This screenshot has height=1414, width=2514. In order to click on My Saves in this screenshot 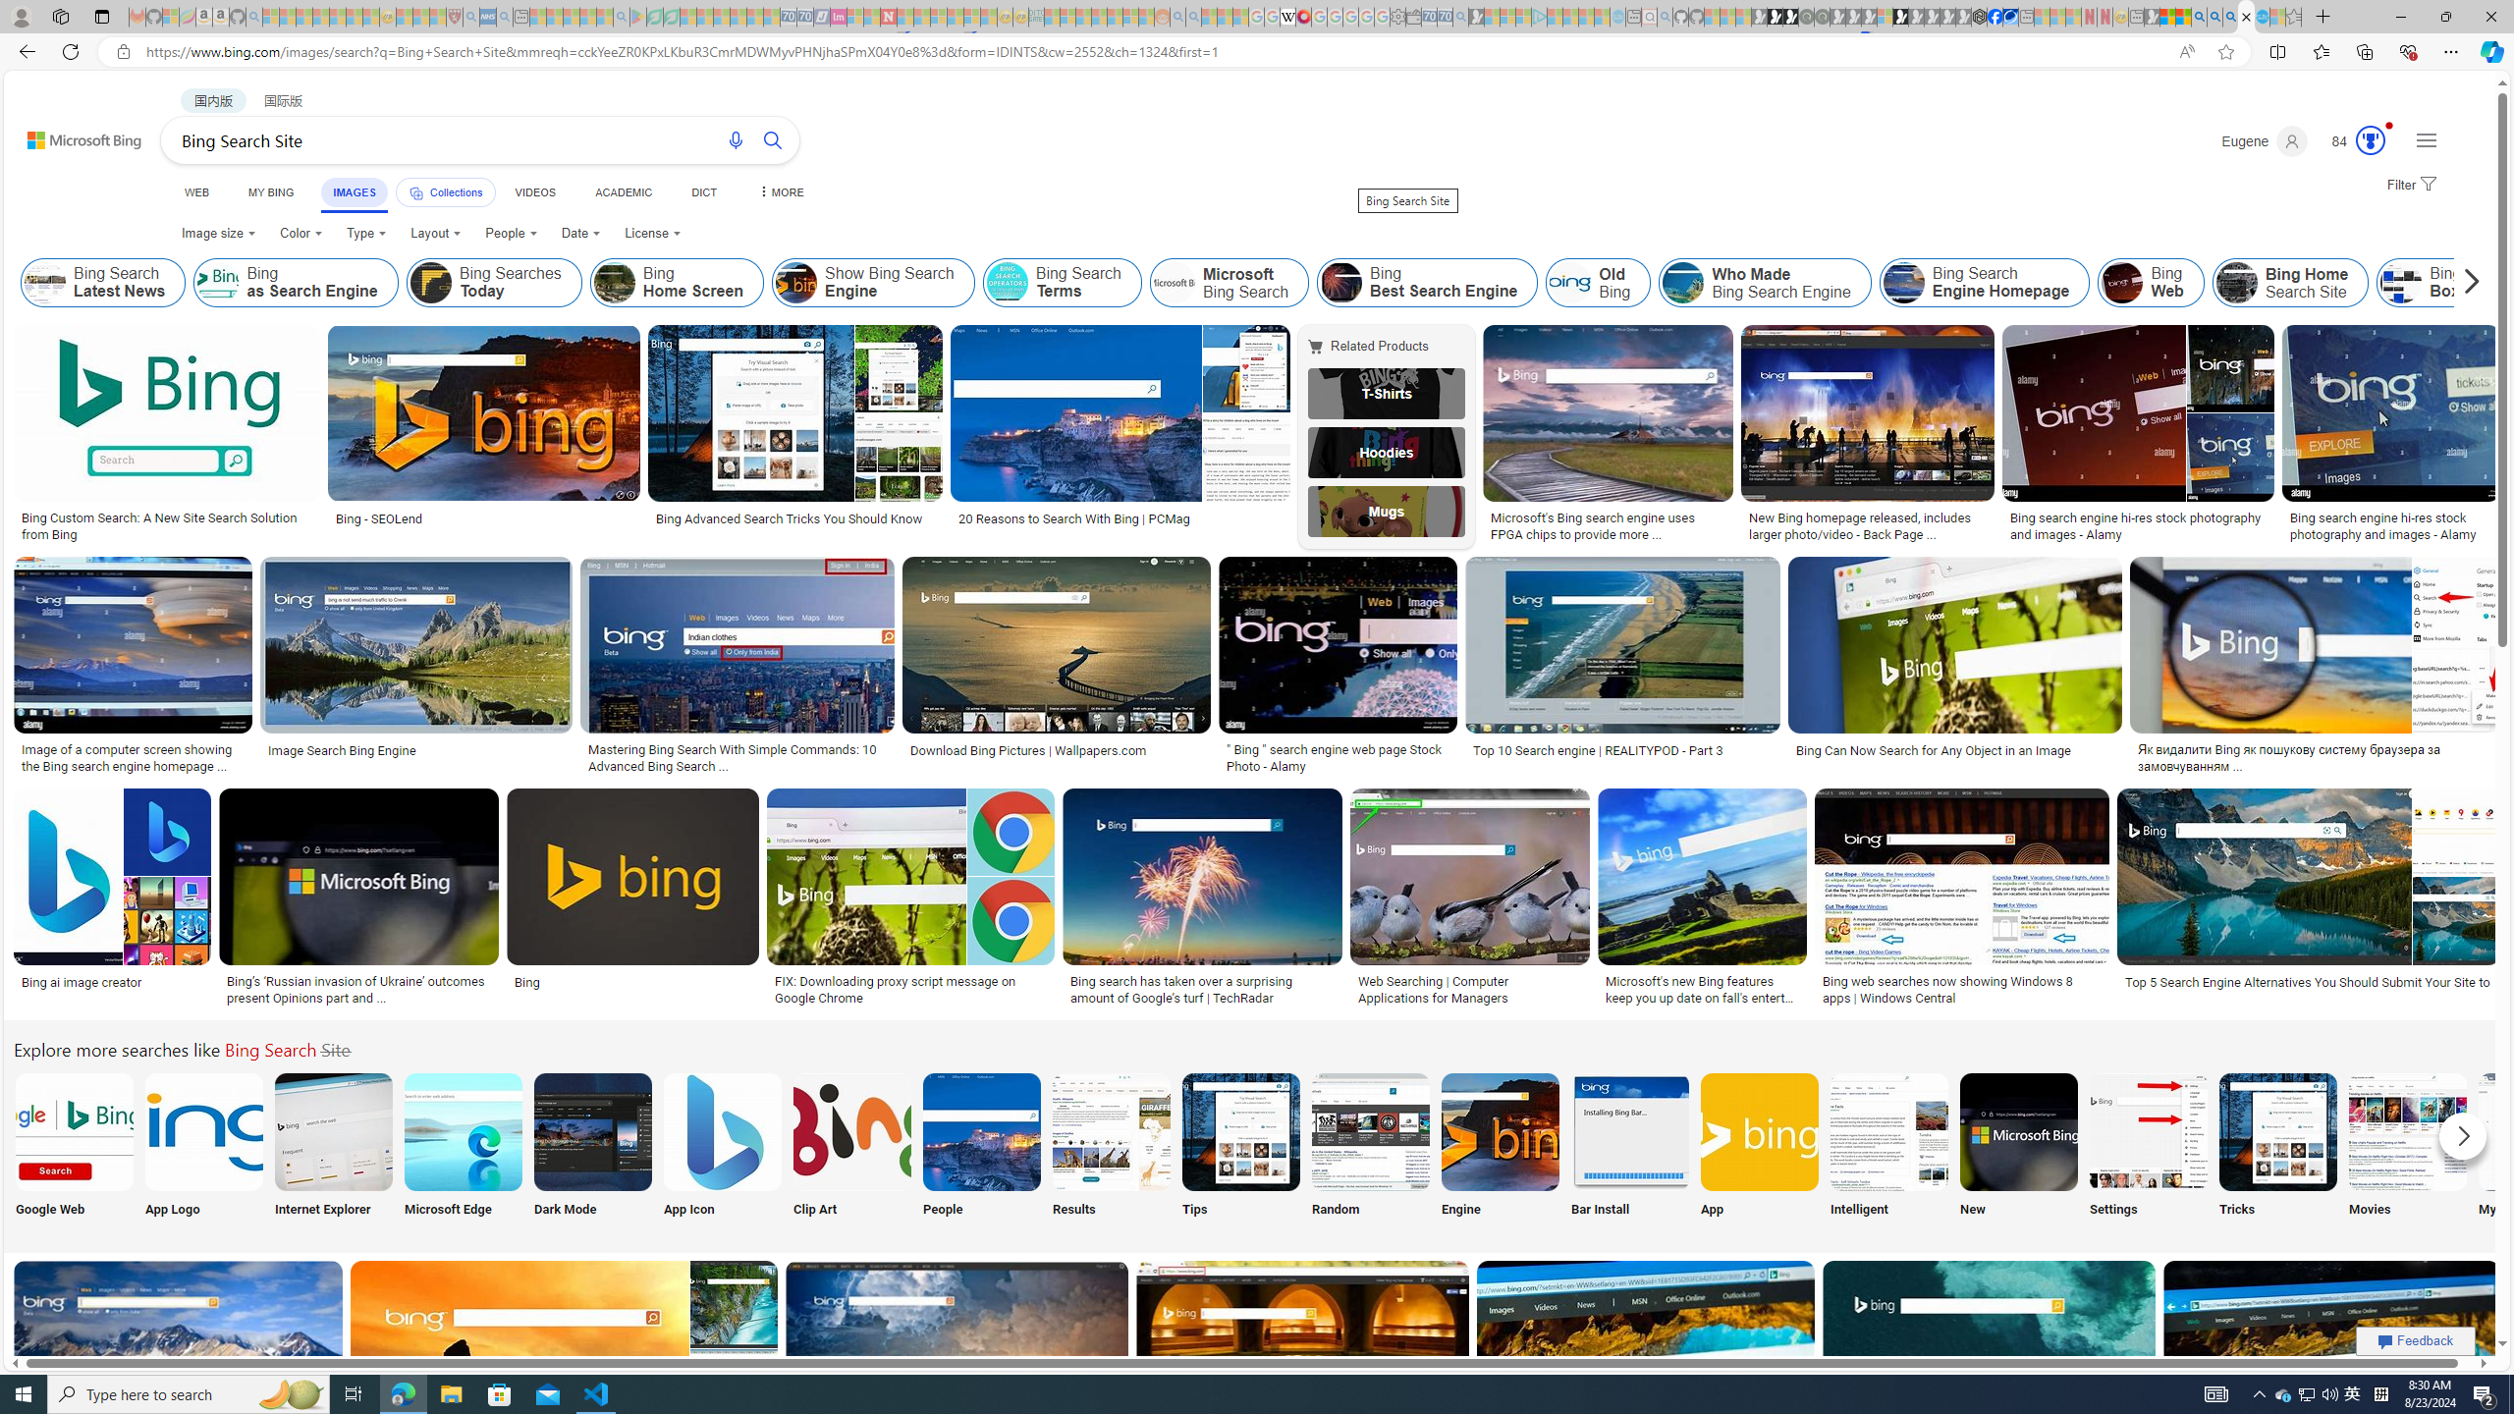, I will do `click(2538, 1149)`.